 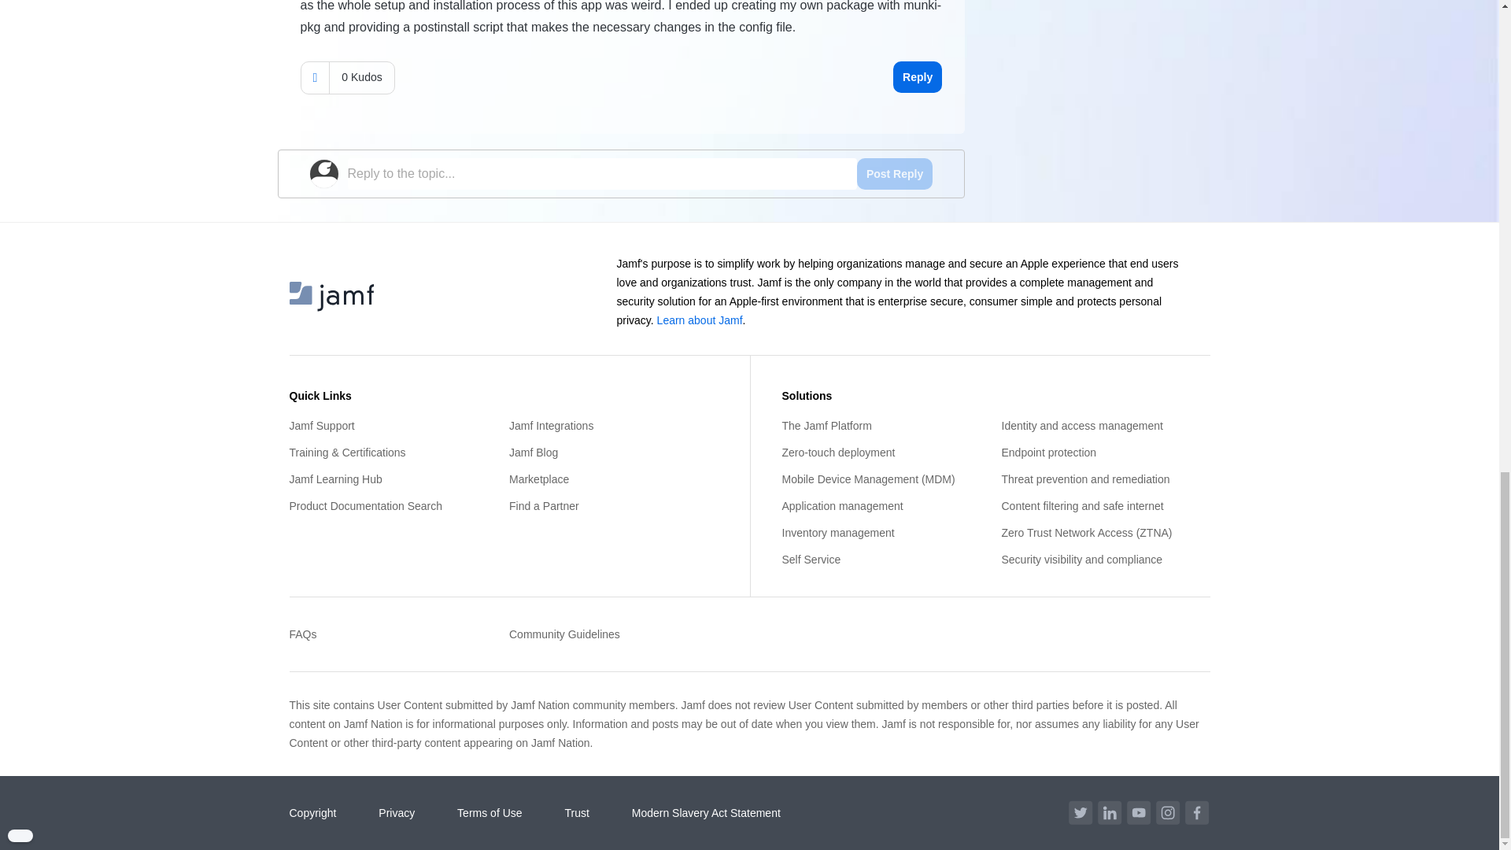 What do you see at coordinates (360, 76) in the screenshot?
I see `The total number of kudos this post has received.` at bounding box center [360, 76].